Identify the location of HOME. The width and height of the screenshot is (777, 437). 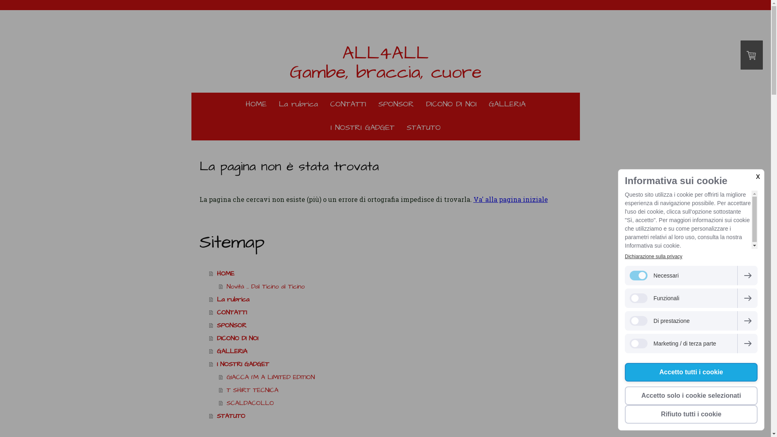
(256, 104).